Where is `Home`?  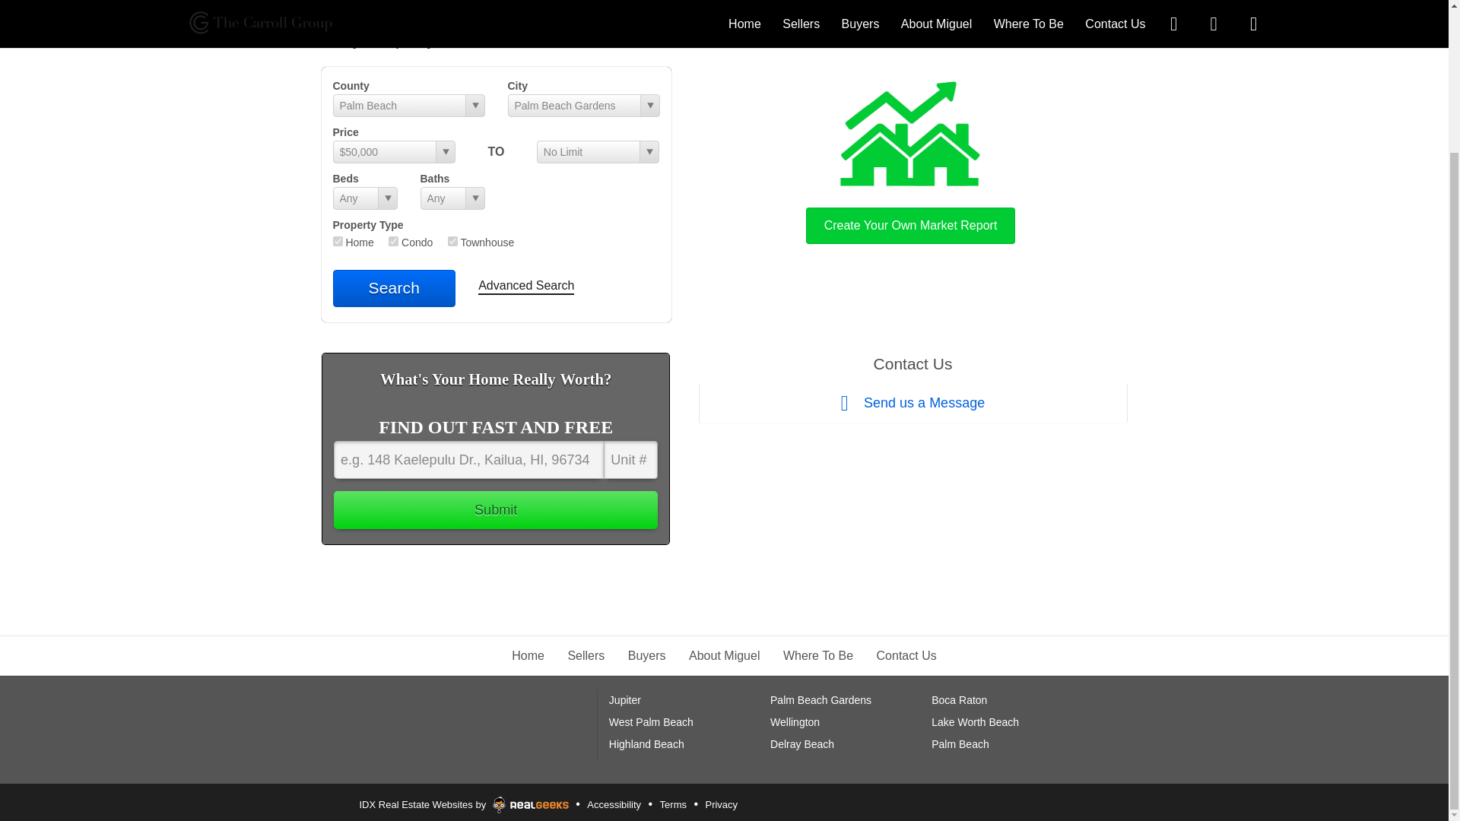
Home is located at coordinates (528, 655).